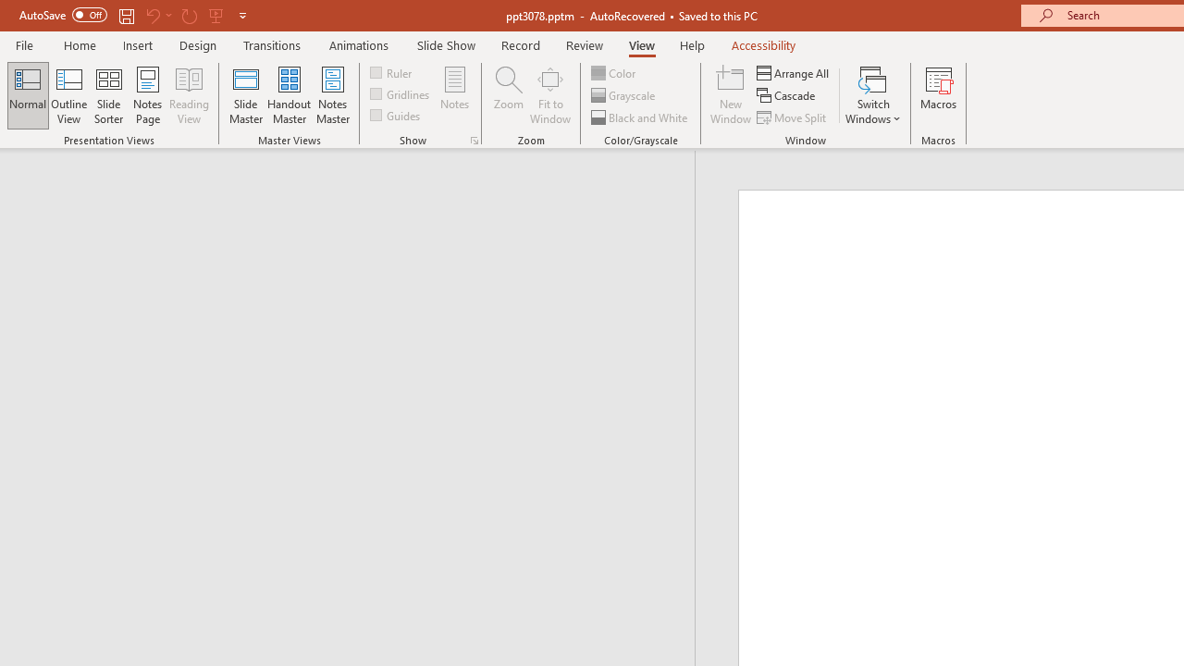 The height and width of the screenshot is (666, 1184). Describe the element at coordinates (355, 187) in the screenshot. I see `Outline` at that location.